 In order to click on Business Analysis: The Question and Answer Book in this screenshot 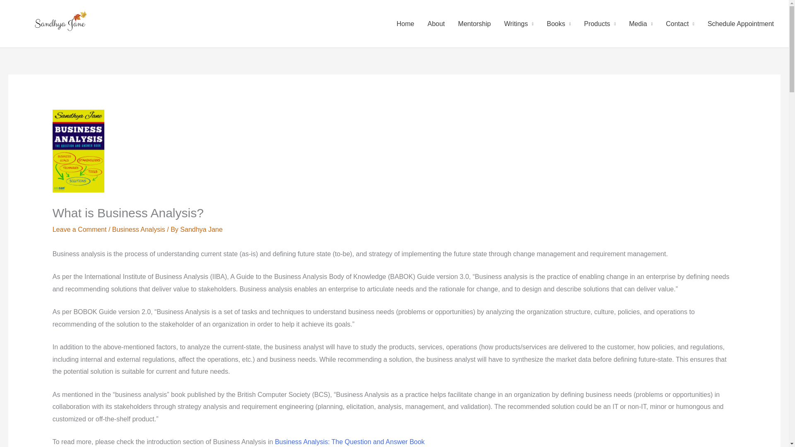, I will do `click(349, 442)`.